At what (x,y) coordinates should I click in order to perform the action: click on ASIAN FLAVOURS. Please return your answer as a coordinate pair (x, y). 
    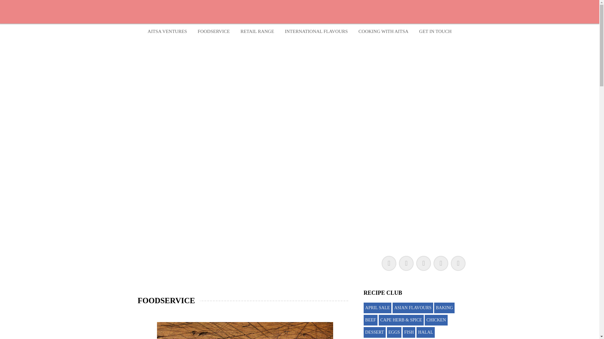
    Looking at the image, I should click on (413, 308).